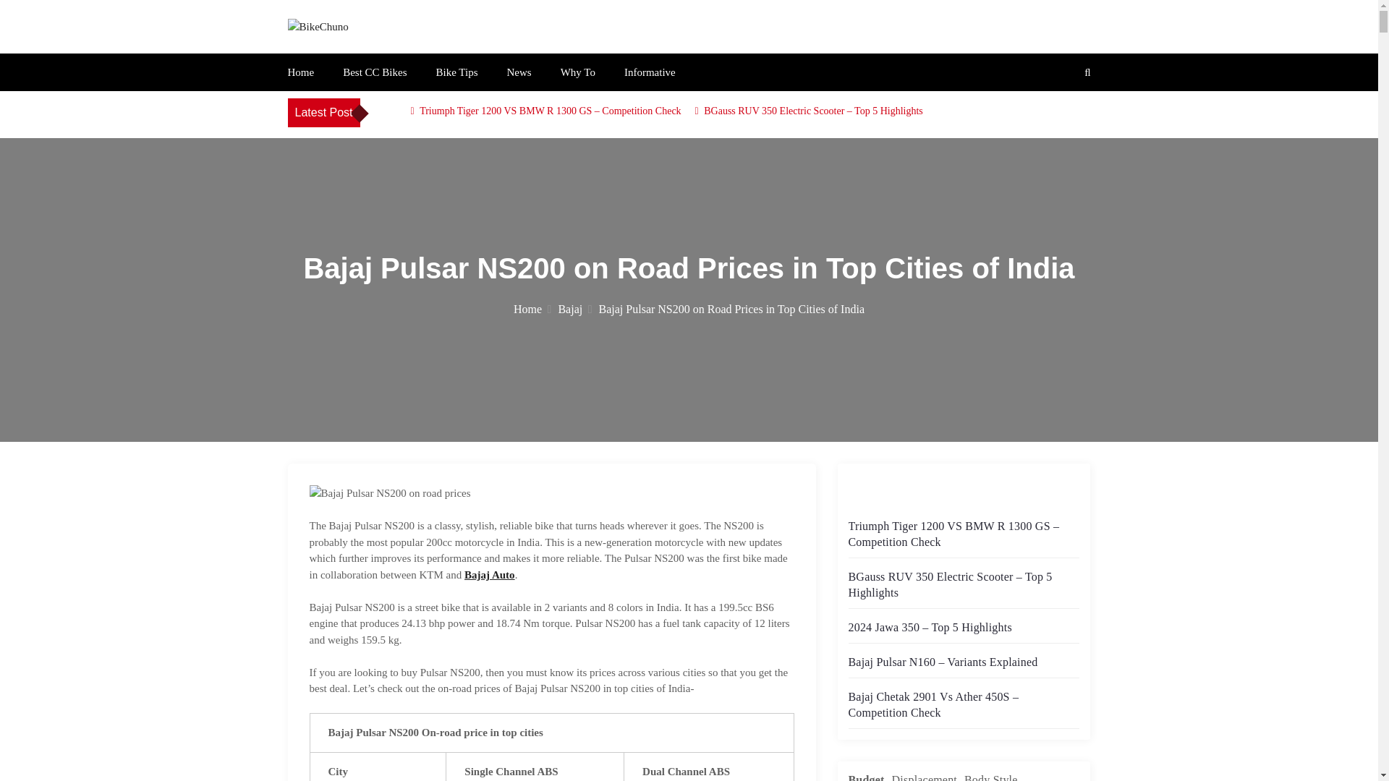  Describe the element at coordinates (650, 72) in the screenshot. I see `Informative` at that location.